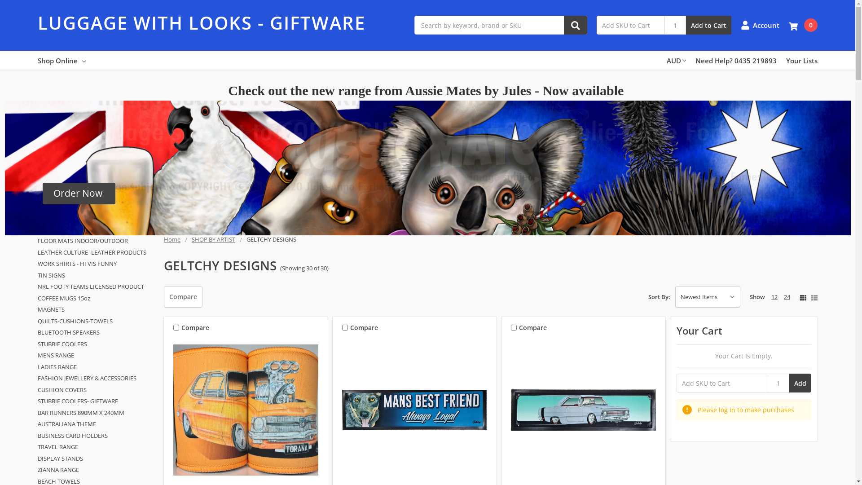  Describe the element at coordinates (62, 61) in the screenshot. I see `Shop Online` at that location.